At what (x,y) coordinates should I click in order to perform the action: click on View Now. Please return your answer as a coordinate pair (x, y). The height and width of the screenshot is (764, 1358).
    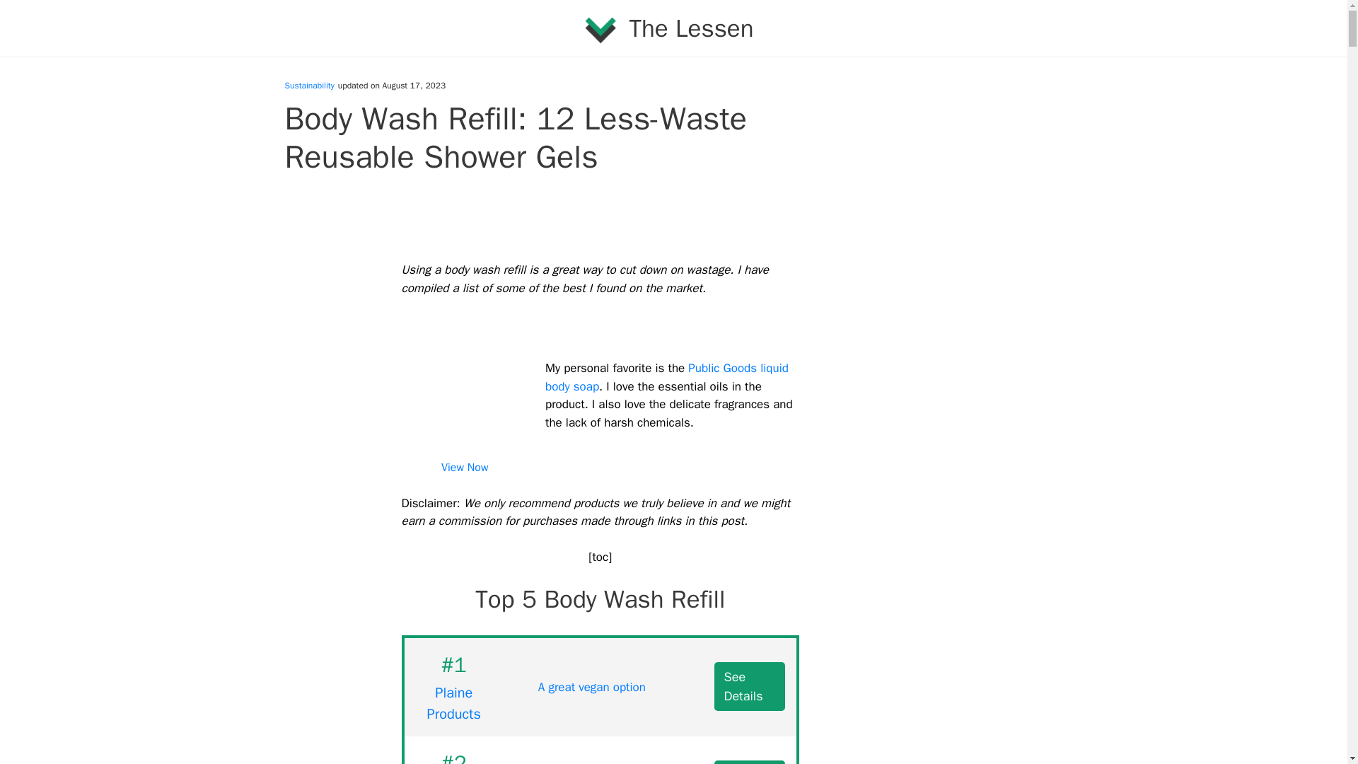
    Looking at the image, I should click on (464, 468).